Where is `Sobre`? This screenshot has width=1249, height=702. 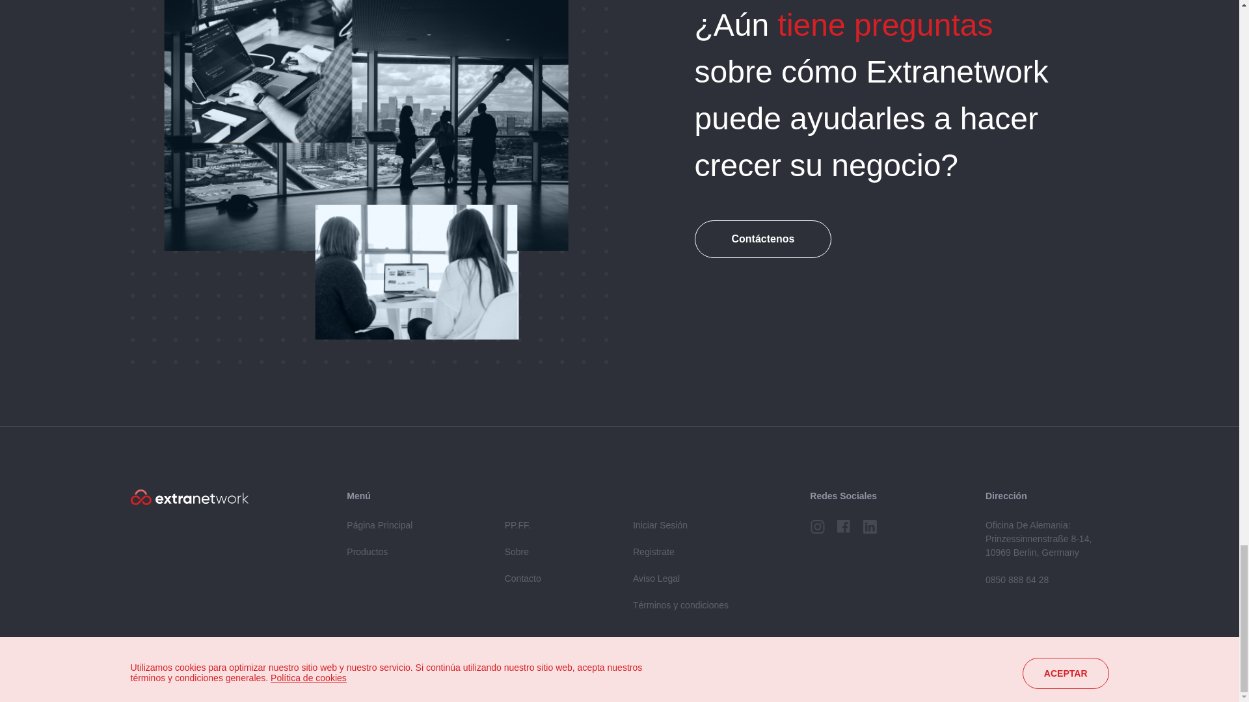 Sobre is located at coordinates (517, 552).